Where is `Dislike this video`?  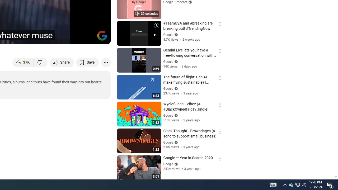 Dislike this video is located at coordinates (41, 62).